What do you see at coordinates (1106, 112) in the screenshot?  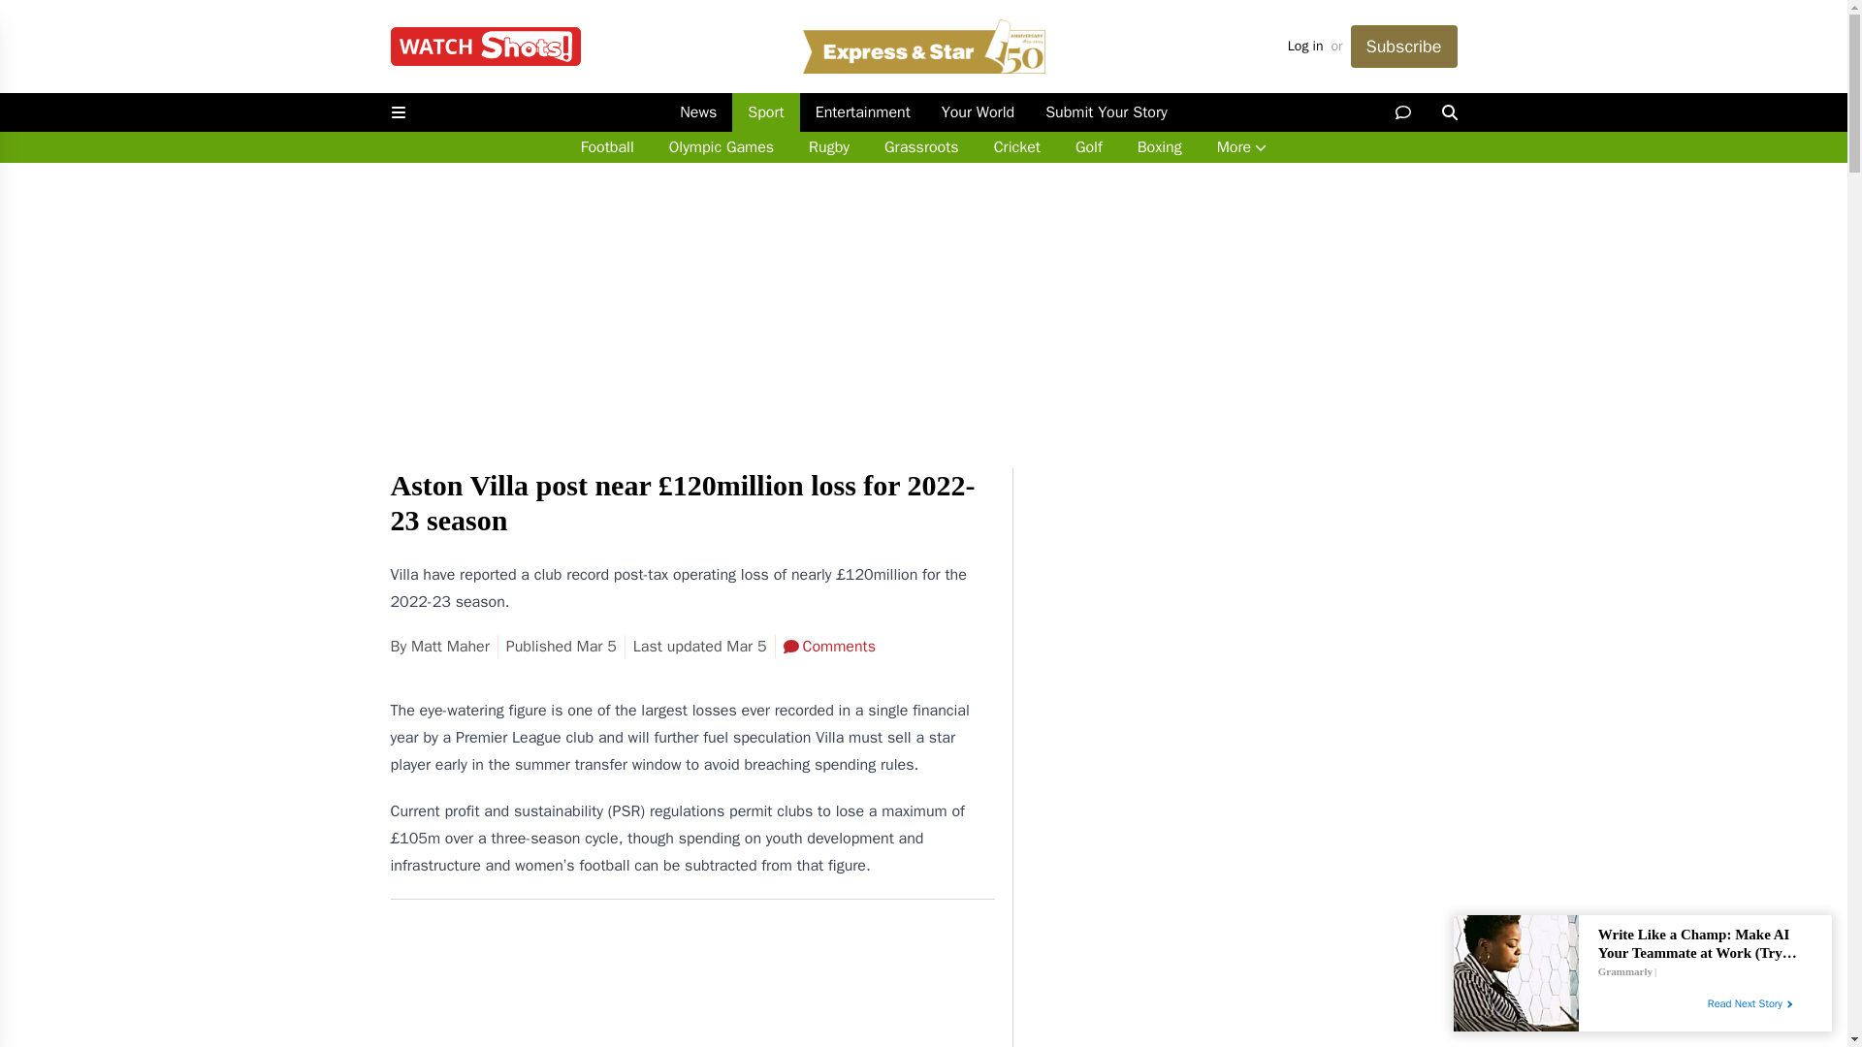 I see `Submit Your Story` at bounding box center [1106, 112].